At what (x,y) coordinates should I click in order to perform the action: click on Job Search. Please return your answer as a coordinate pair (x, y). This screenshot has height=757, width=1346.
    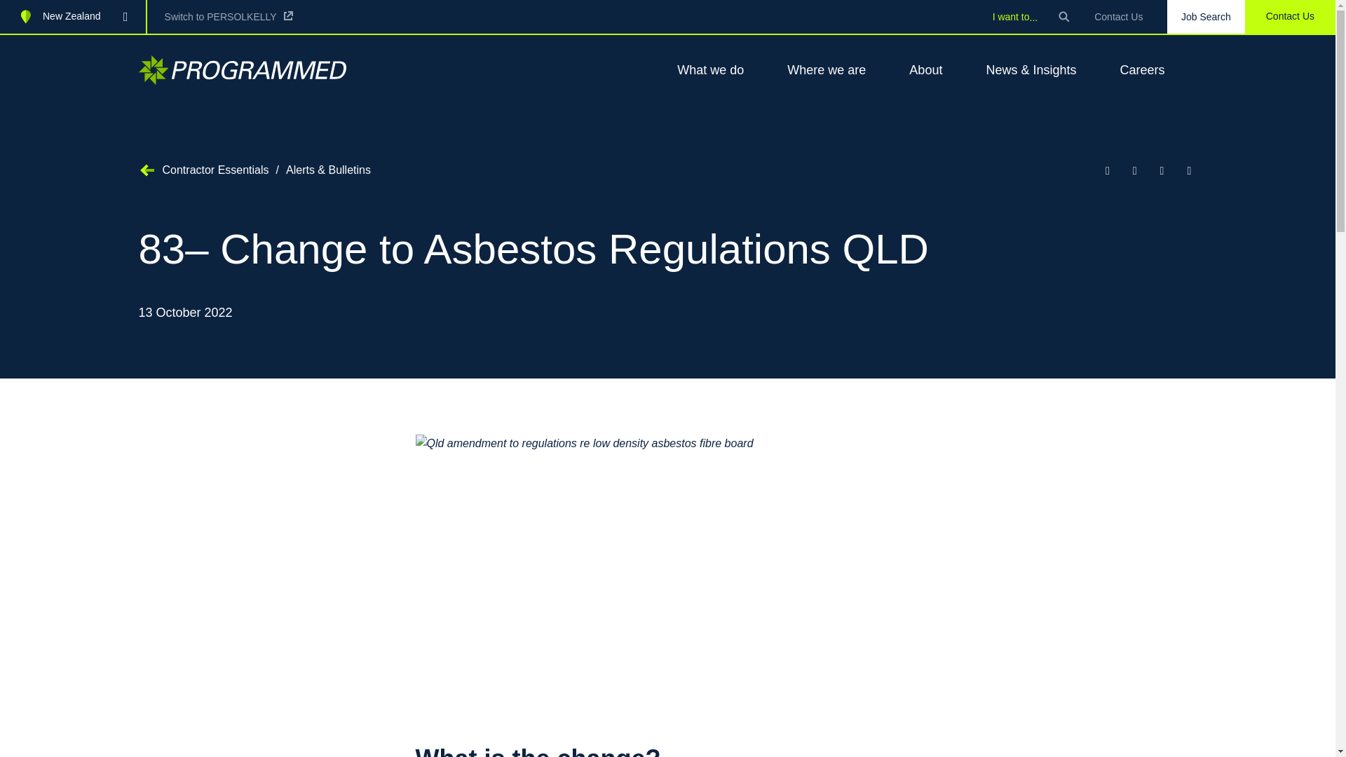
    Looking at the image, I should click on (1206, 17).